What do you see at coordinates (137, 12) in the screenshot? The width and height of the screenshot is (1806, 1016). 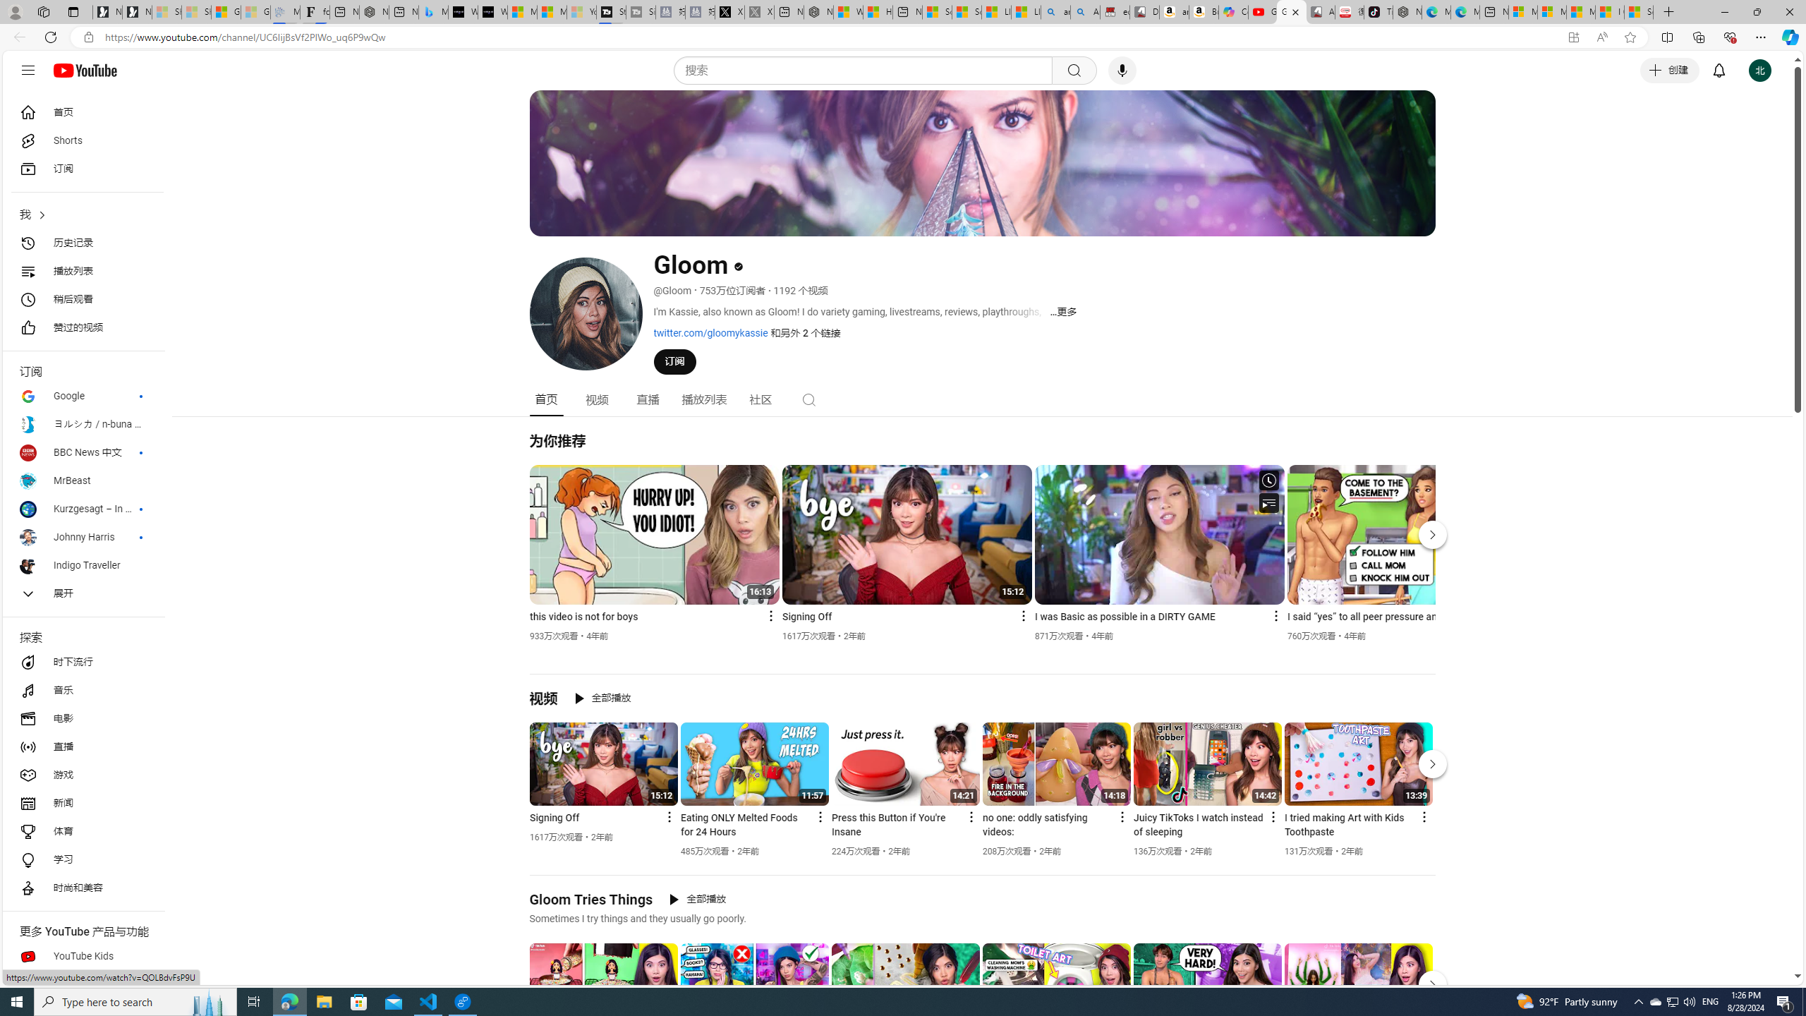 I see `Newsletter Sign Up` at bounding box center [137, 12].